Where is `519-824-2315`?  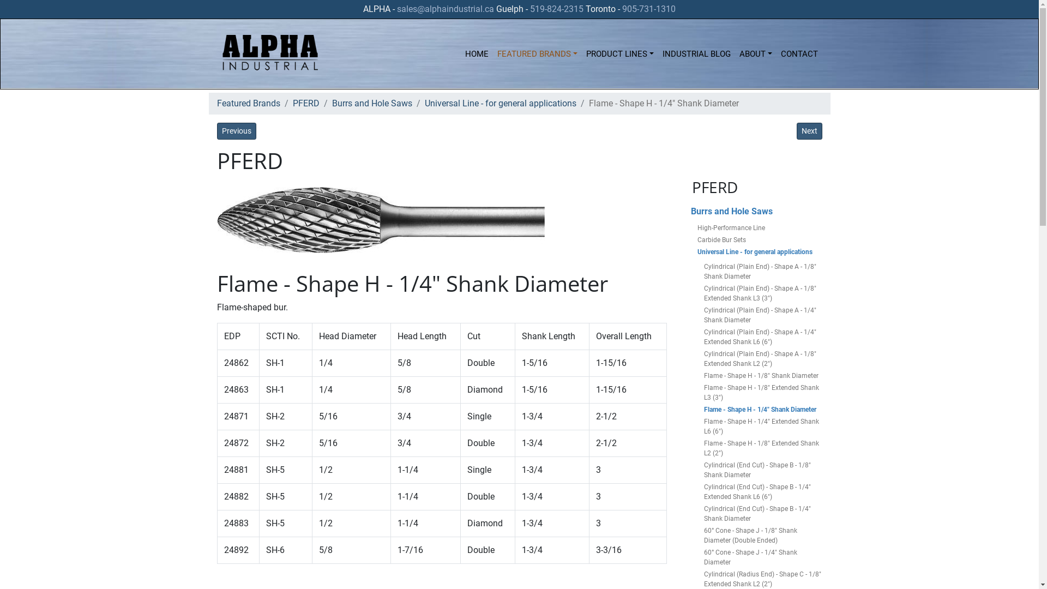 519-824-2315 is located at coordinates (557, 9).